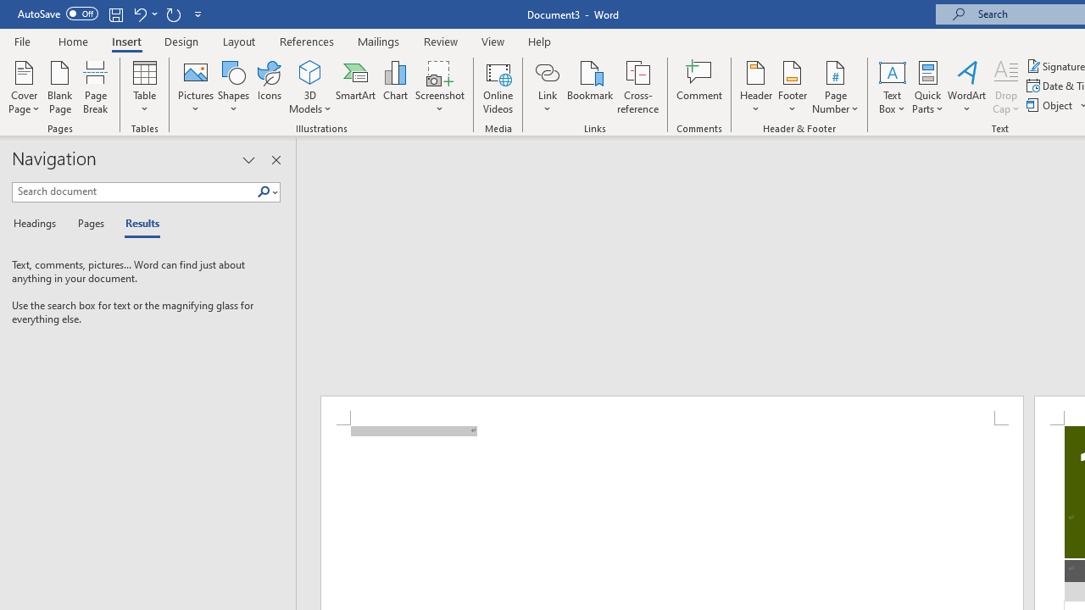 The width and height of the screenshot is (1085, 610). Describe the element at coordinates (439, 86) in the screenshot. I see `Screenshot` at that location.